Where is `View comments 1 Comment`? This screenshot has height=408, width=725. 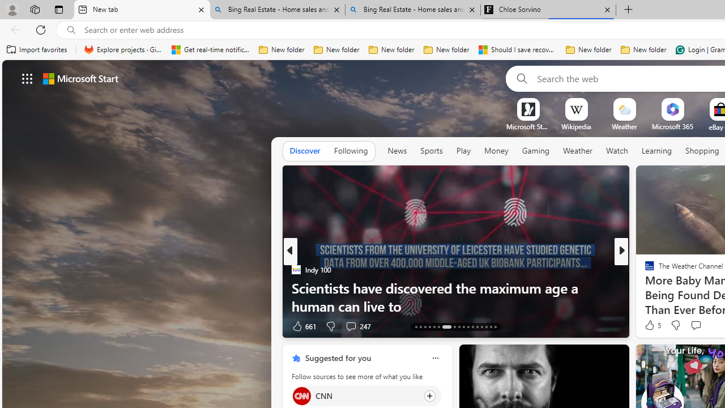
View comments 1 Comment is located at coordinates (699, 325).